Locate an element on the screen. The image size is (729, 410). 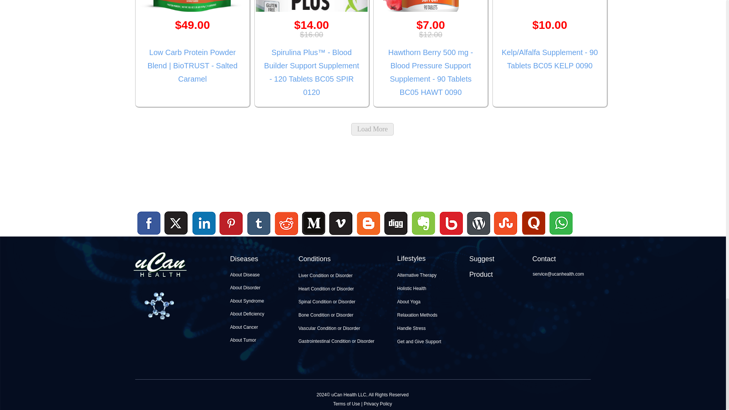
Blogger is located at coordinates (368, 236).